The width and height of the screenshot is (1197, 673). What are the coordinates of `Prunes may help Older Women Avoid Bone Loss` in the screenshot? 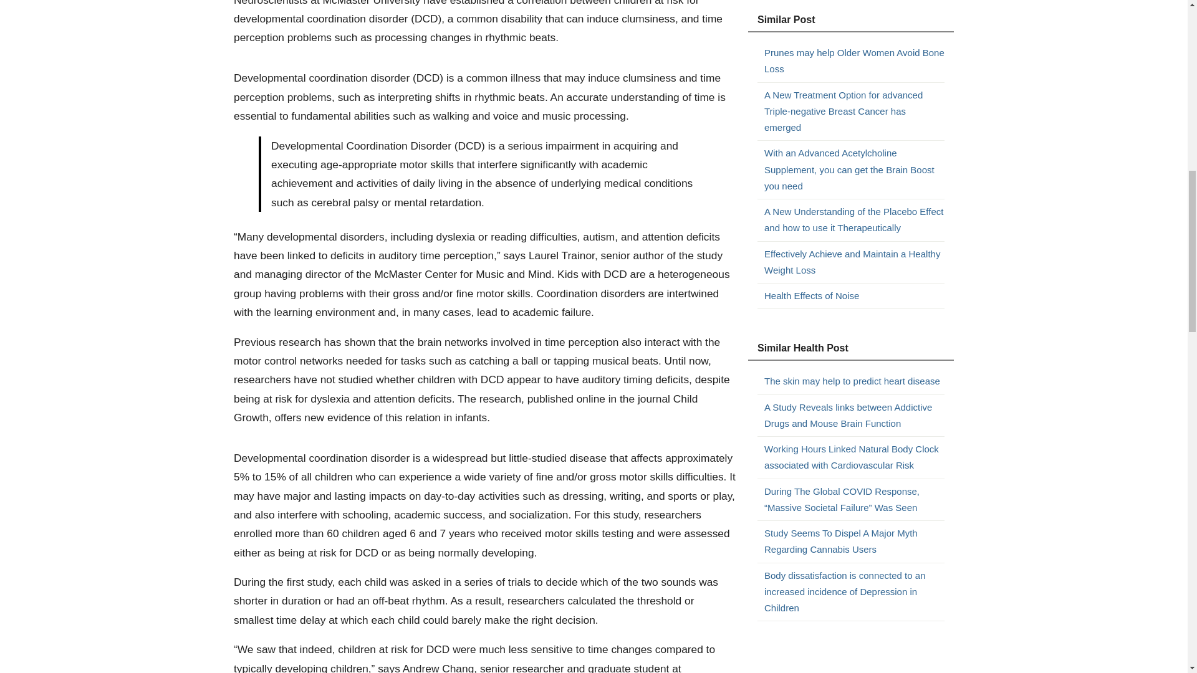 It's located at (854, 61).